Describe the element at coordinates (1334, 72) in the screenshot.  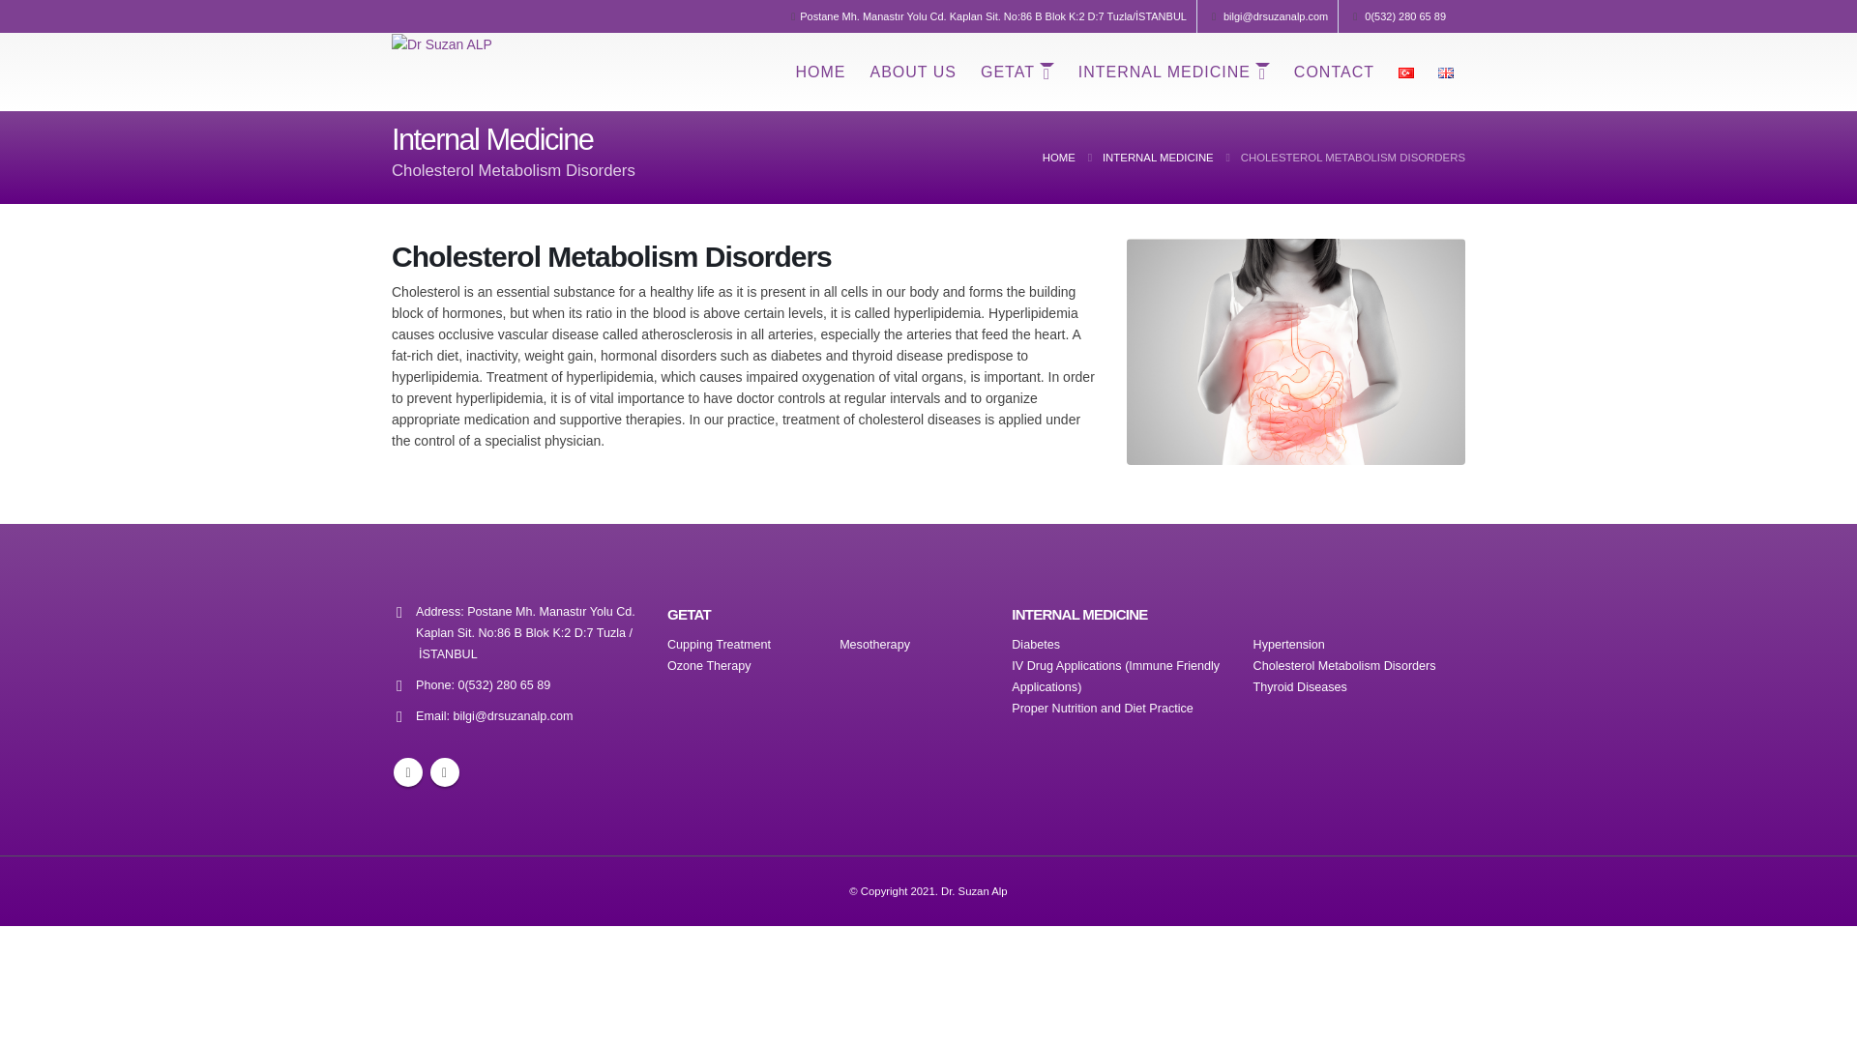
I see `CONTACT` at that location.